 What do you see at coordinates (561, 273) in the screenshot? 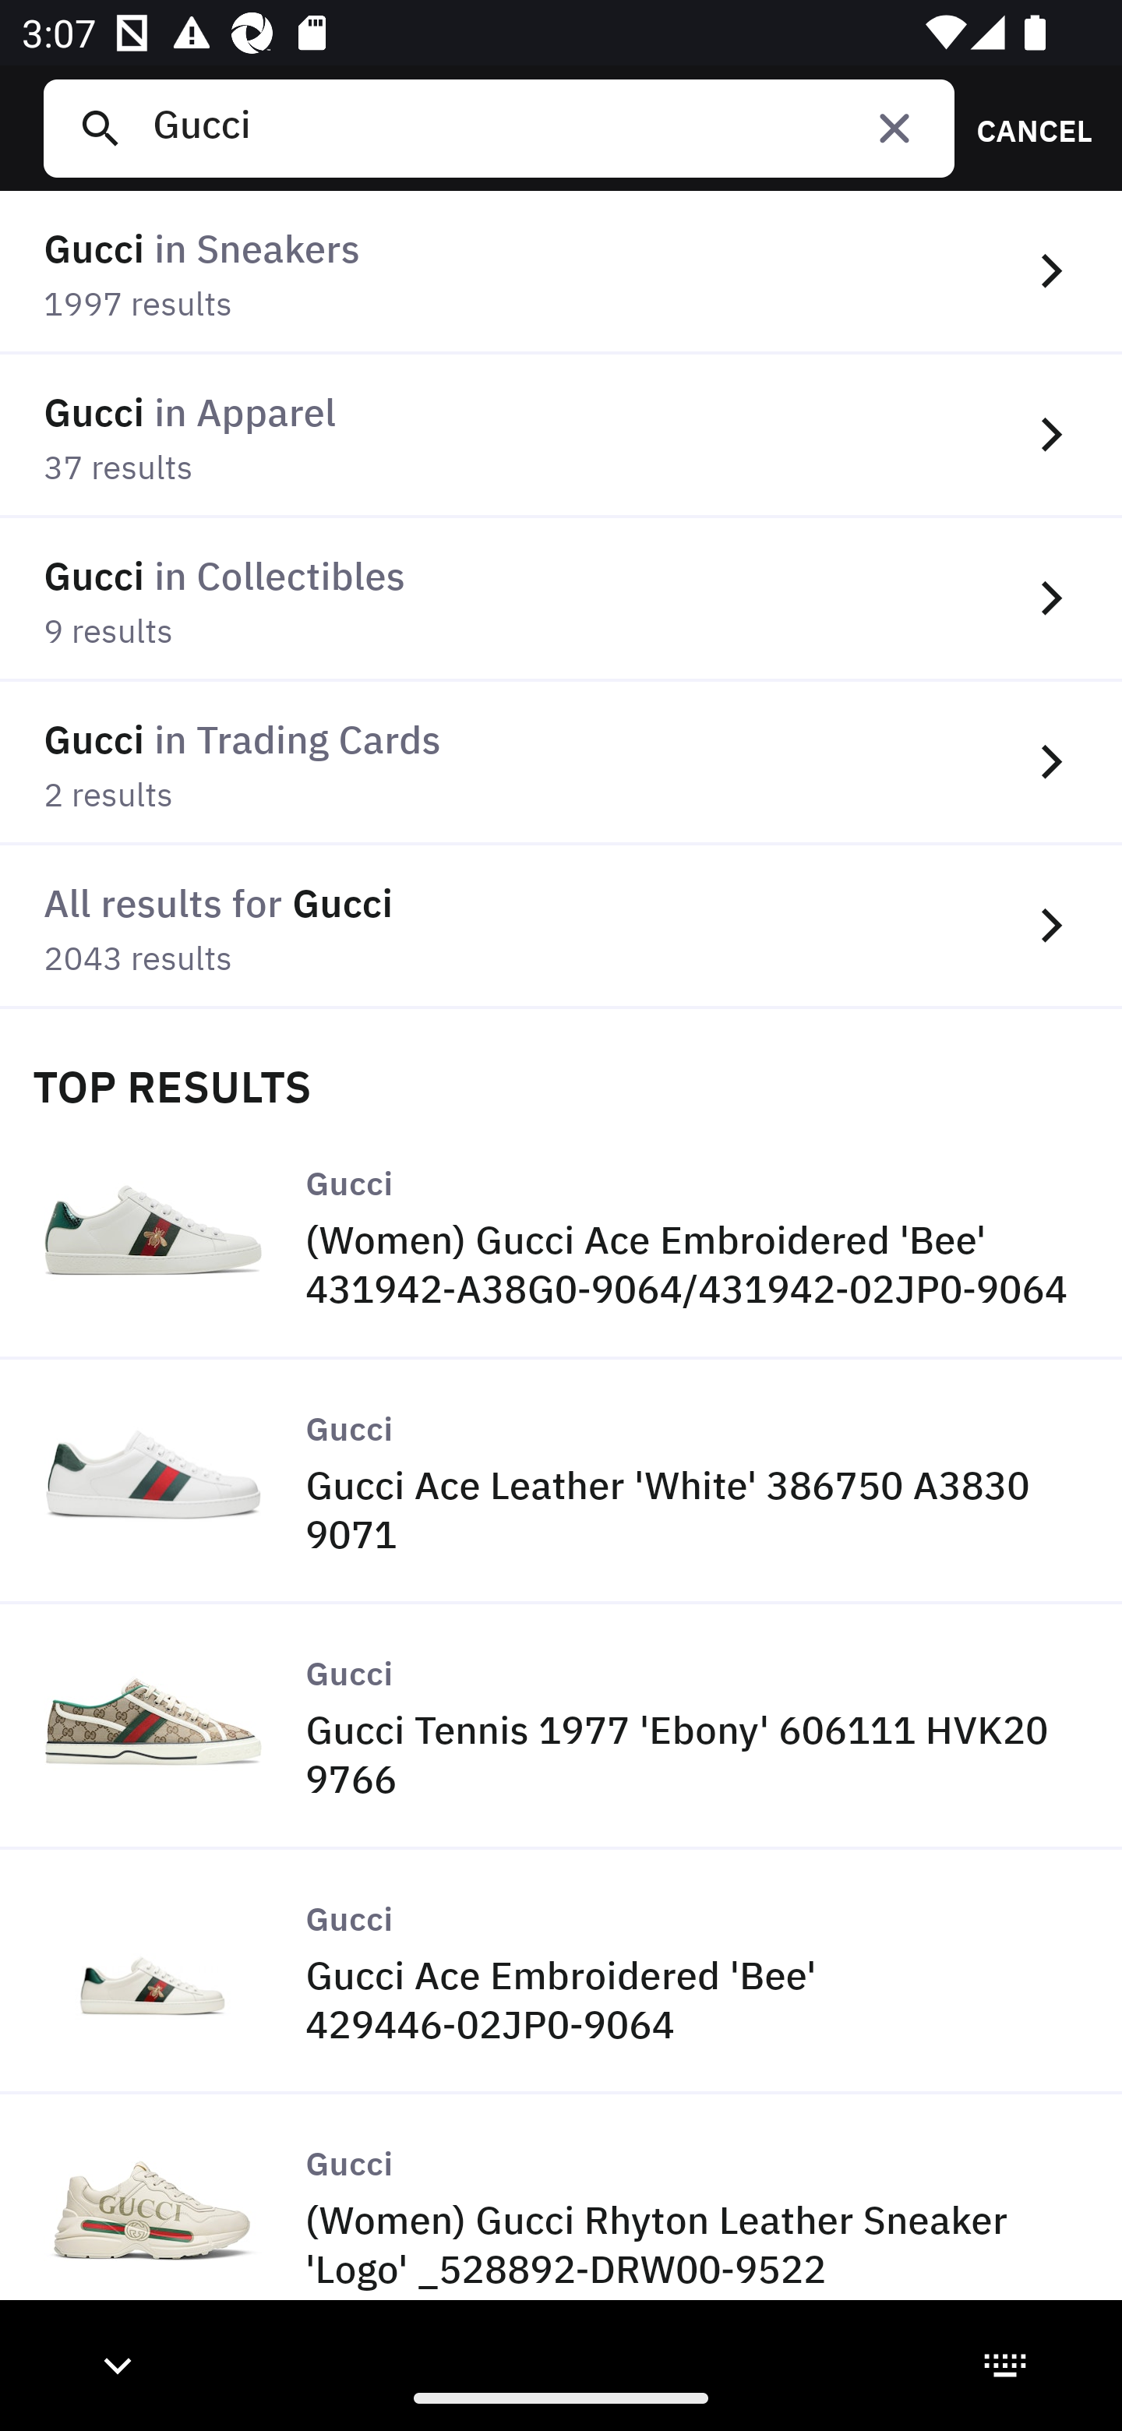
I see `Gucci  in Sneakers 1997 results ` at bounding box center [561, 273].